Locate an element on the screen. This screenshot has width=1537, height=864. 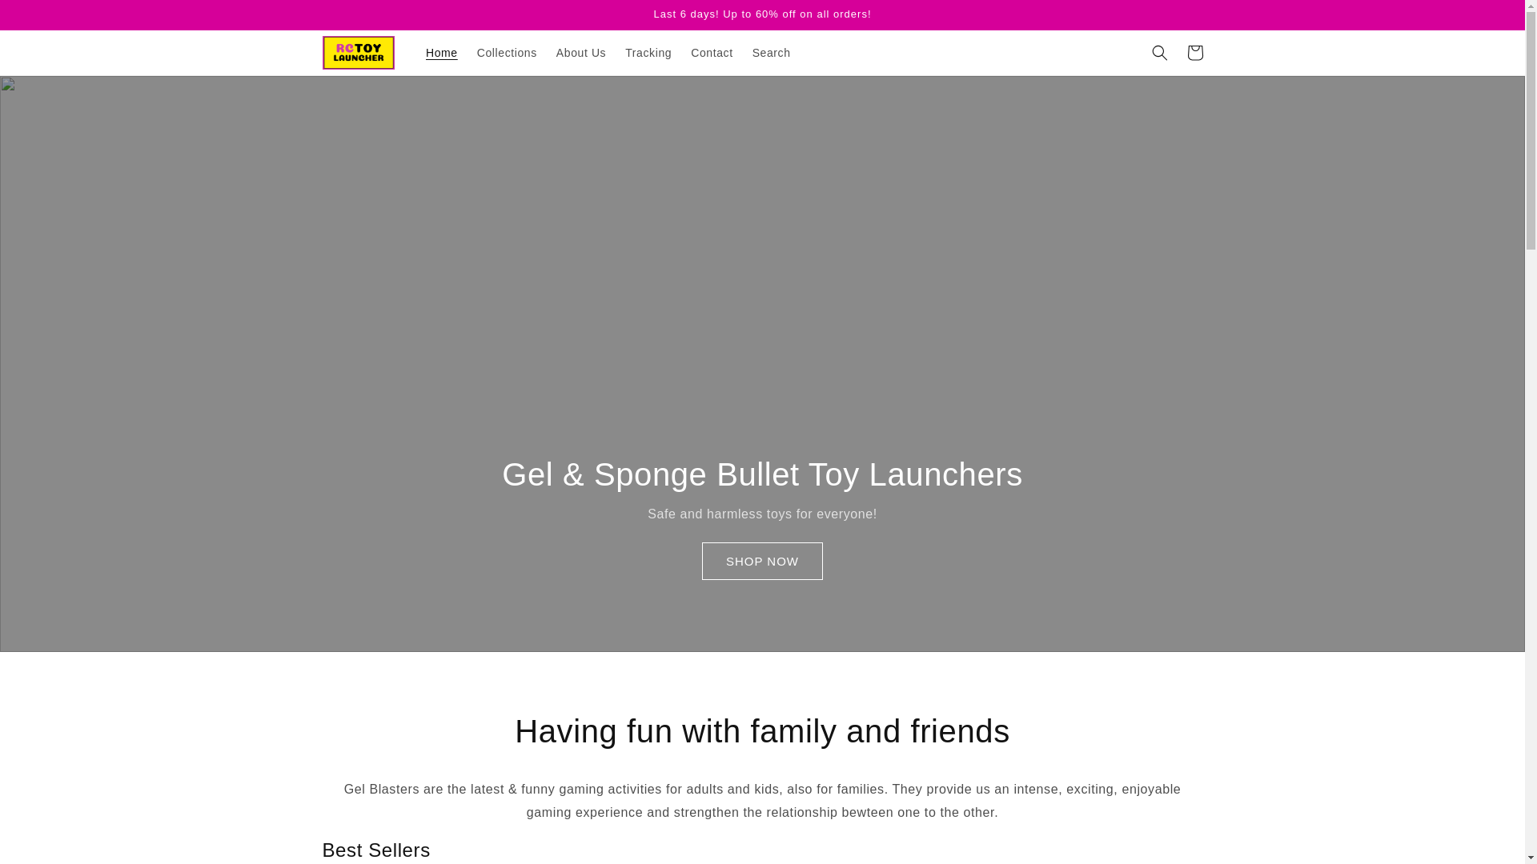
Collections is located at coordinates (507, 53).